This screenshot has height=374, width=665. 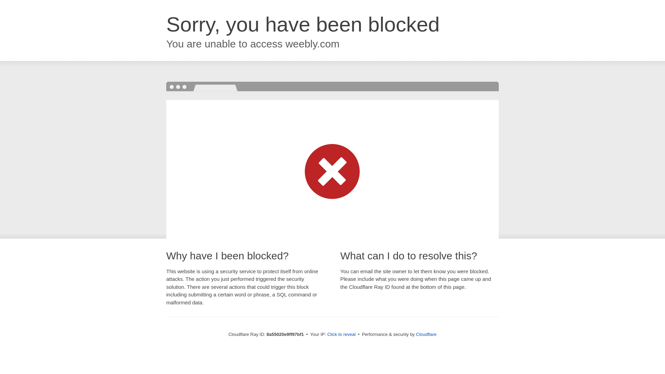 What do you see at coordinates (342, 335) in the screenshot?
I see `Click to reveal` at bounding box center [342, 335].